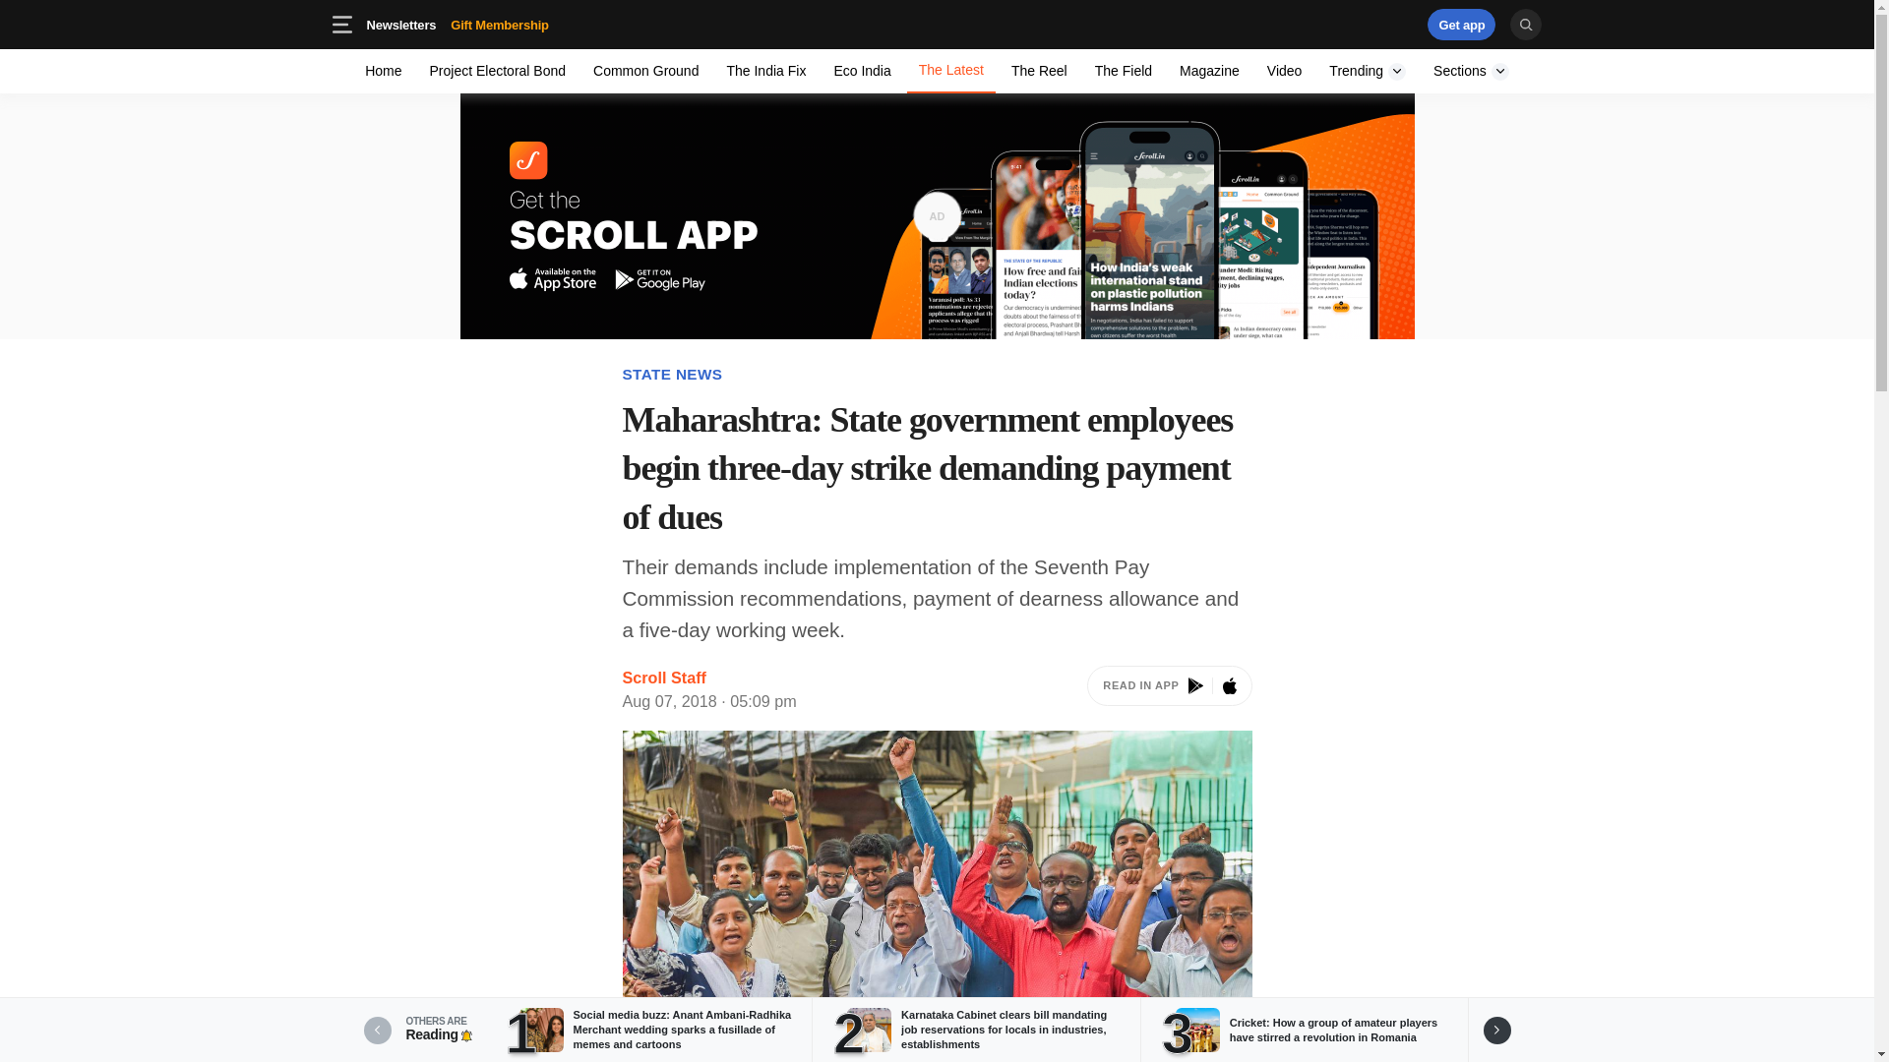  Describe the element at coordinates (530, 24) in the screenshot. I see `Home` at that location.